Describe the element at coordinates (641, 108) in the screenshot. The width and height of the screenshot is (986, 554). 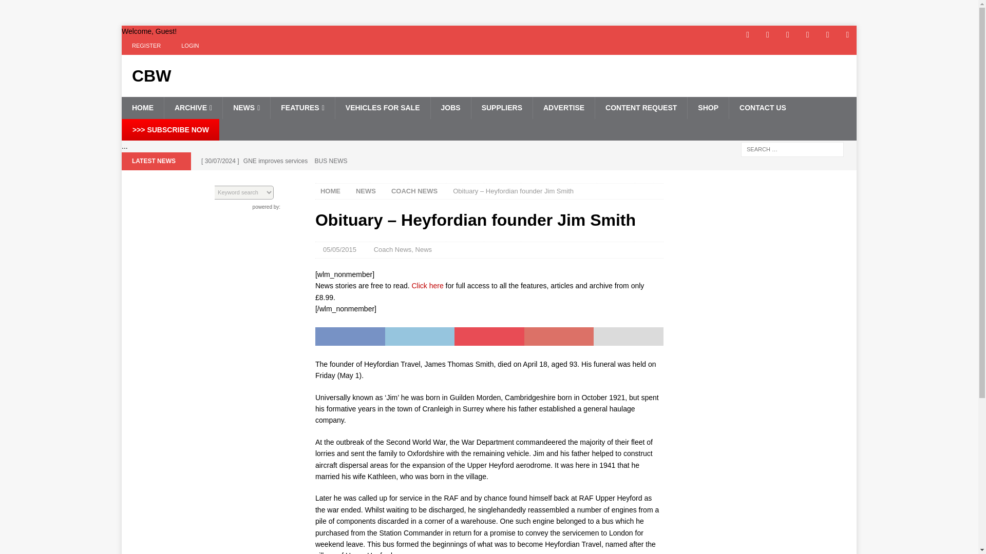
I see `CONTENT REQUEST` at that location.